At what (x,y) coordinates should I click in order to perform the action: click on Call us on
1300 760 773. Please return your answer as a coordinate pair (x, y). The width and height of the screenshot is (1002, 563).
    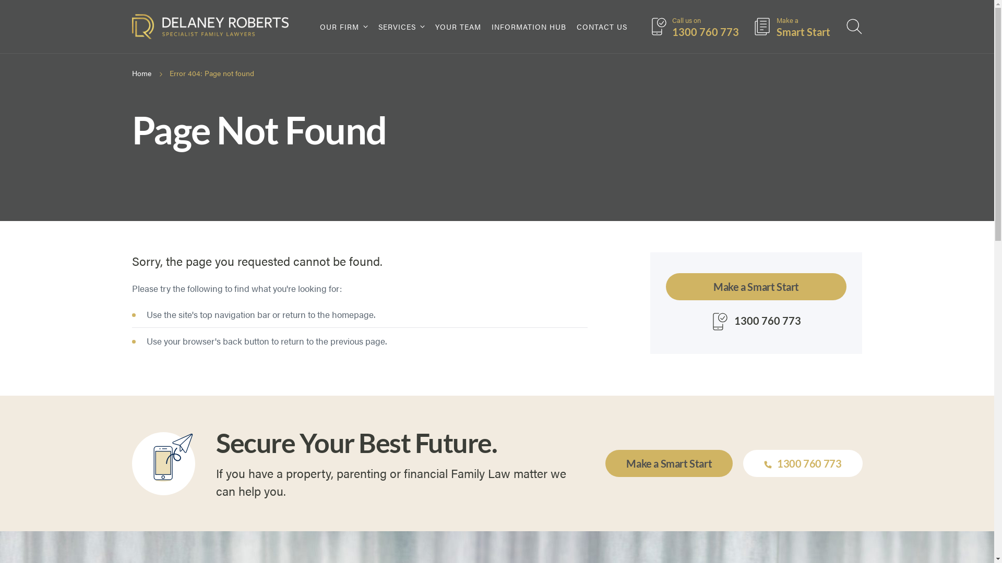
    Looking at the image, I should click on (695, 27).